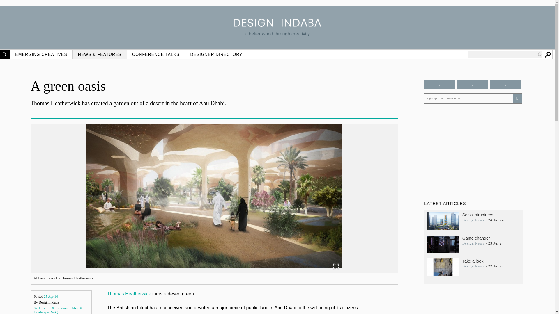  Describe the element at coordinates (51, 297) in the screenshot. I see `25 Apr 14` at that location.